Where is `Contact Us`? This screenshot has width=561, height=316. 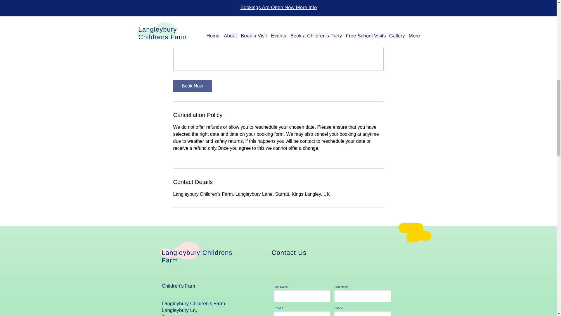 Contact Us is located at coordinates (289, 253).